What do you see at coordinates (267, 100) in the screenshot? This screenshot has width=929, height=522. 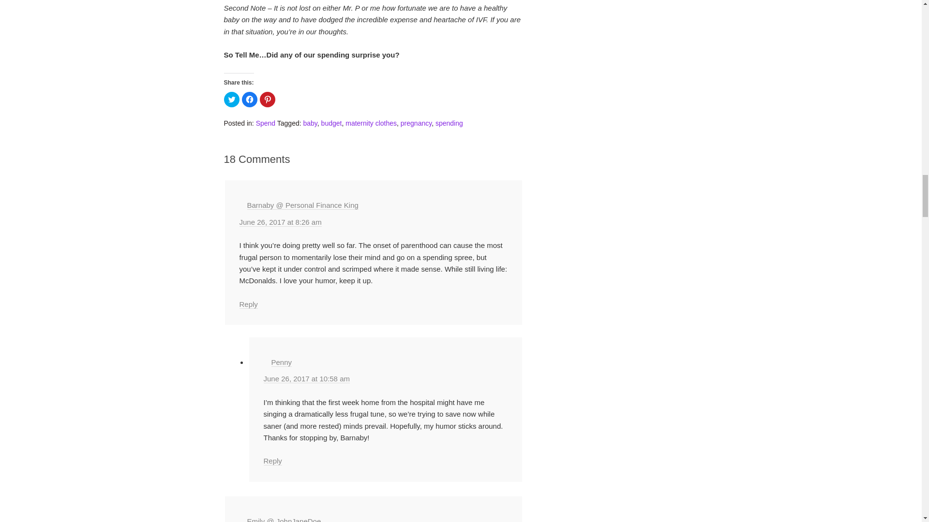 I see `Click to share on Pinterest` at bounding box center [267, 100].